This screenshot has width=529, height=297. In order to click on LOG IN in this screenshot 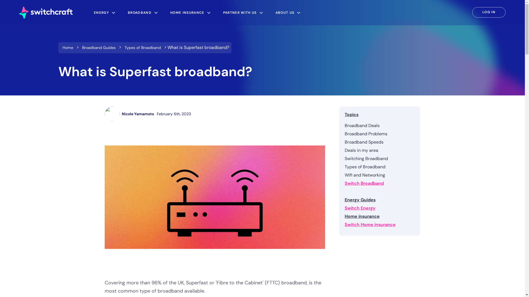, I will do `click(489, 12)`.